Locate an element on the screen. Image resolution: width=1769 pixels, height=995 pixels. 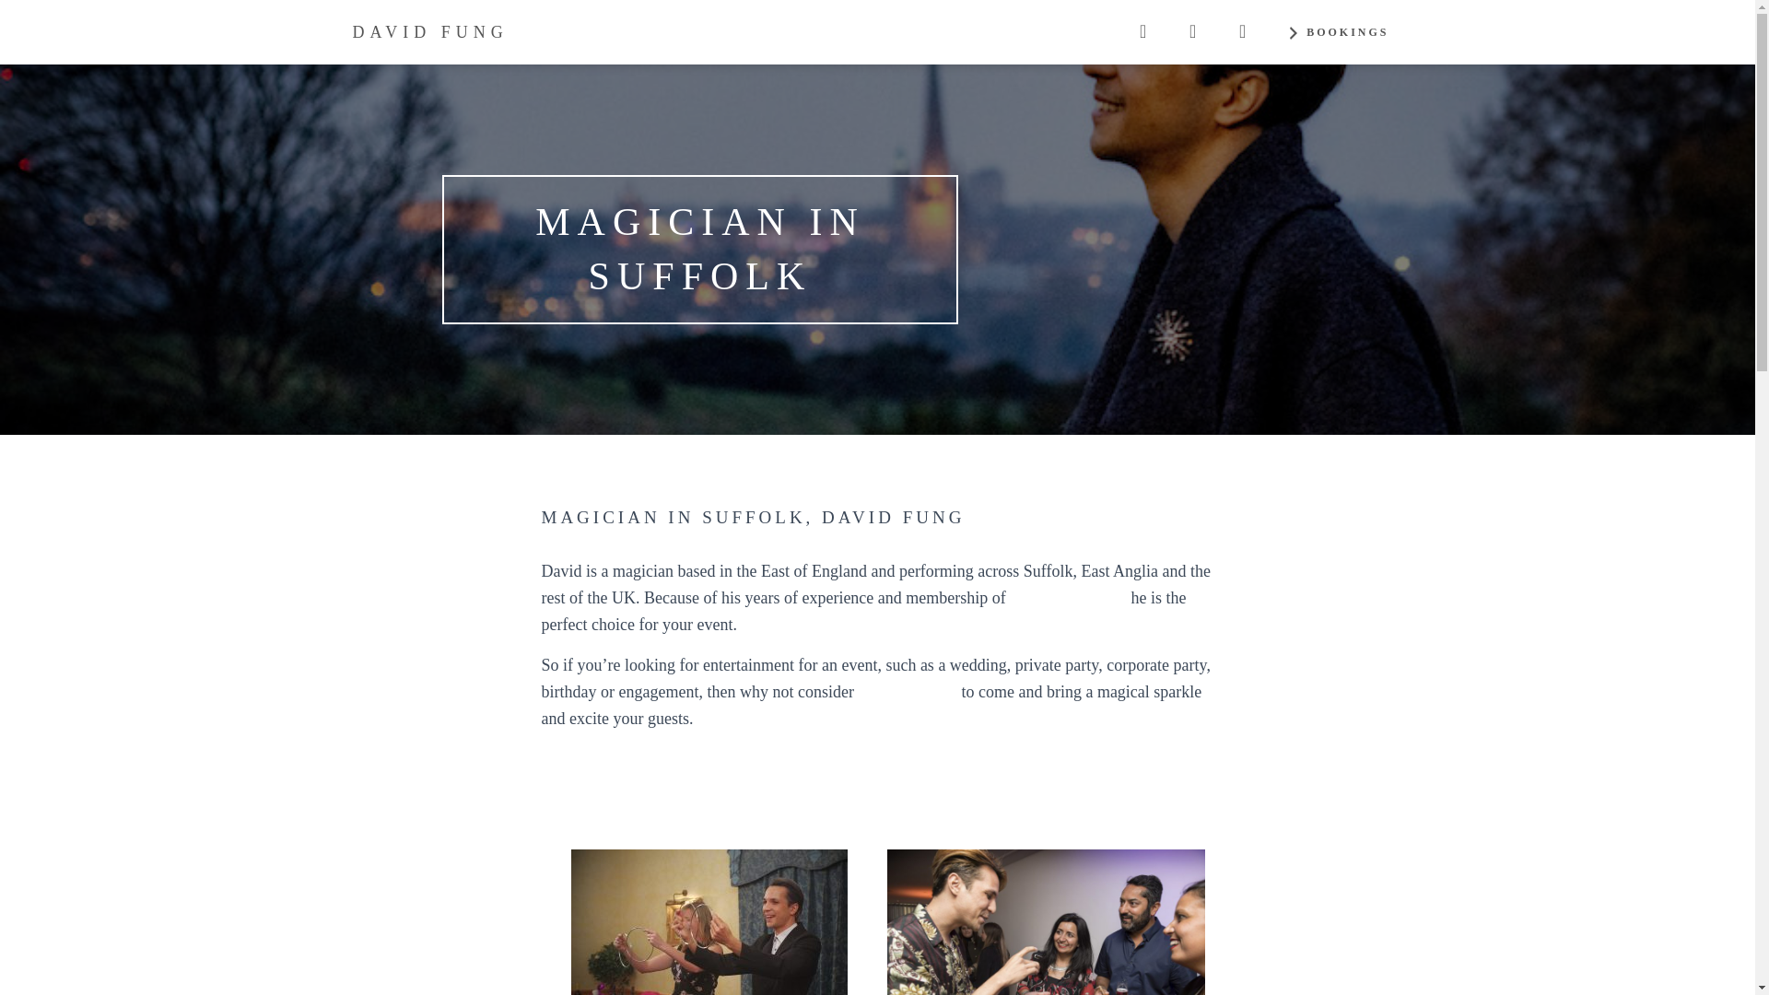
Bookings is located at coordinates (1336, 31).